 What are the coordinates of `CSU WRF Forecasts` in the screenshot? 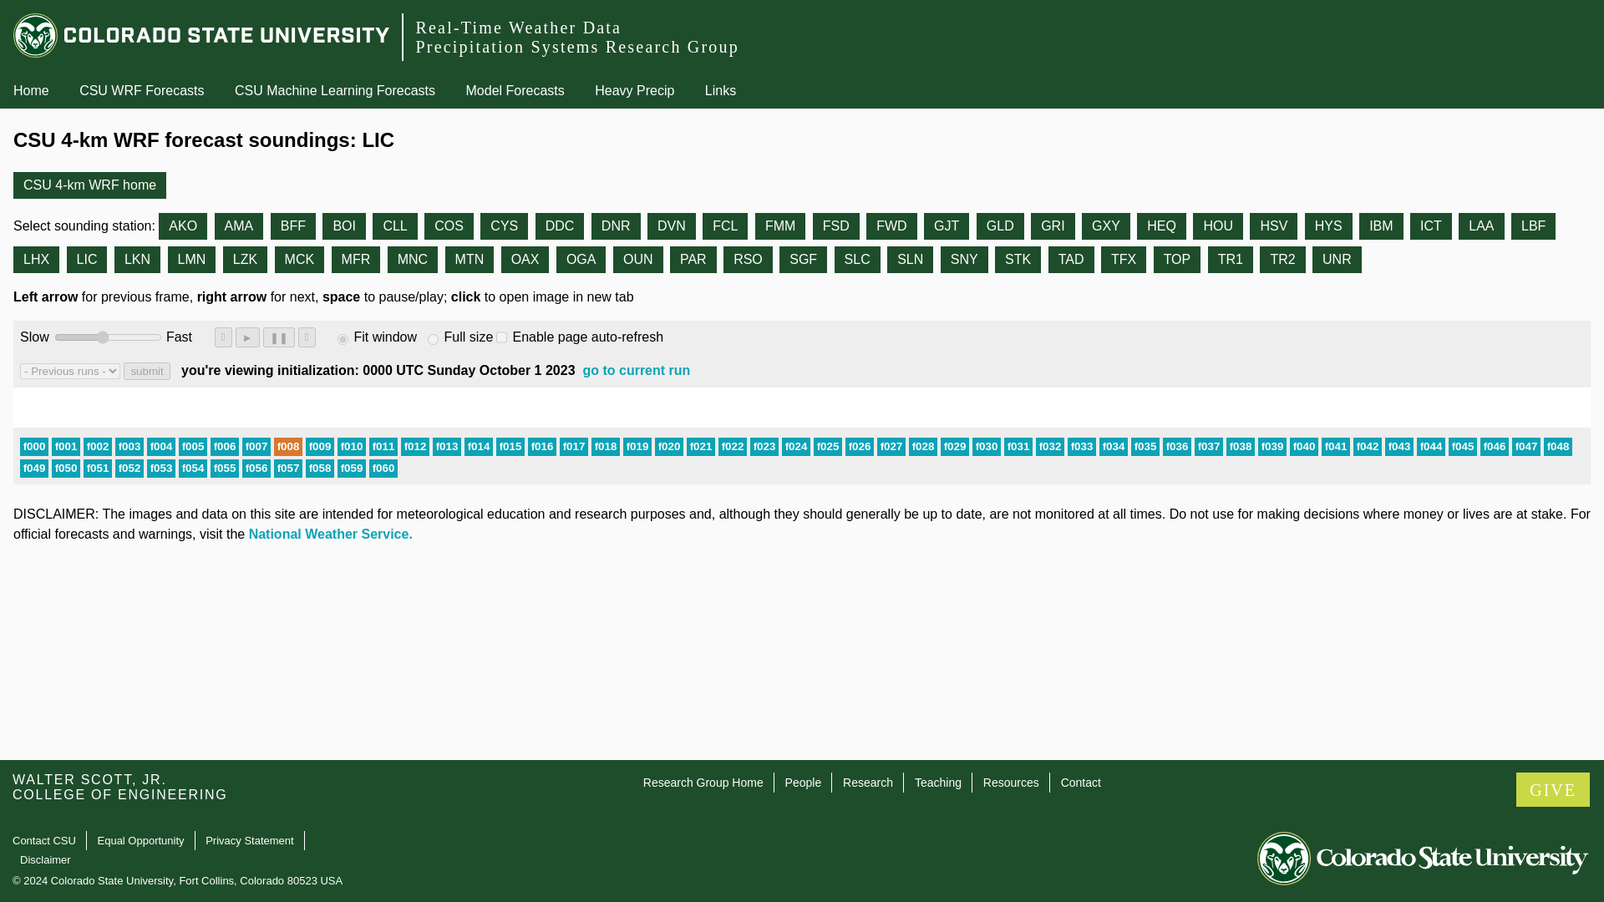 It's located at (140, 91).